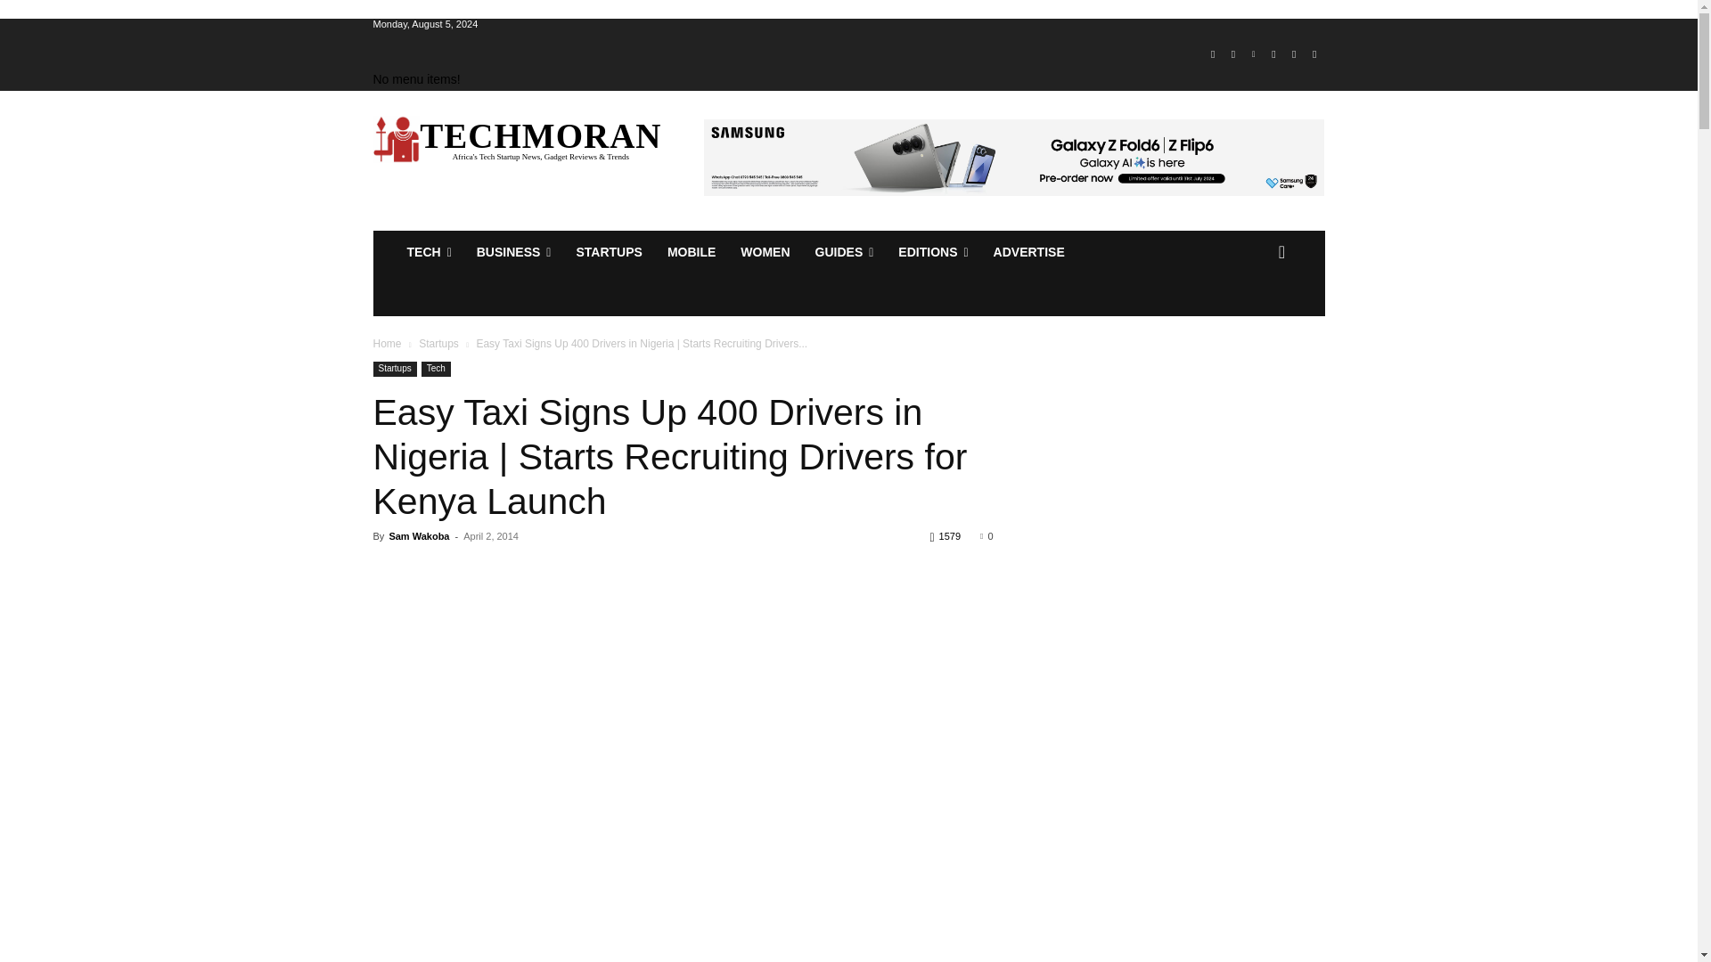 The width and height of the screenshot is (1711, 962). I want to click on Twitter, so click(1294, 54).